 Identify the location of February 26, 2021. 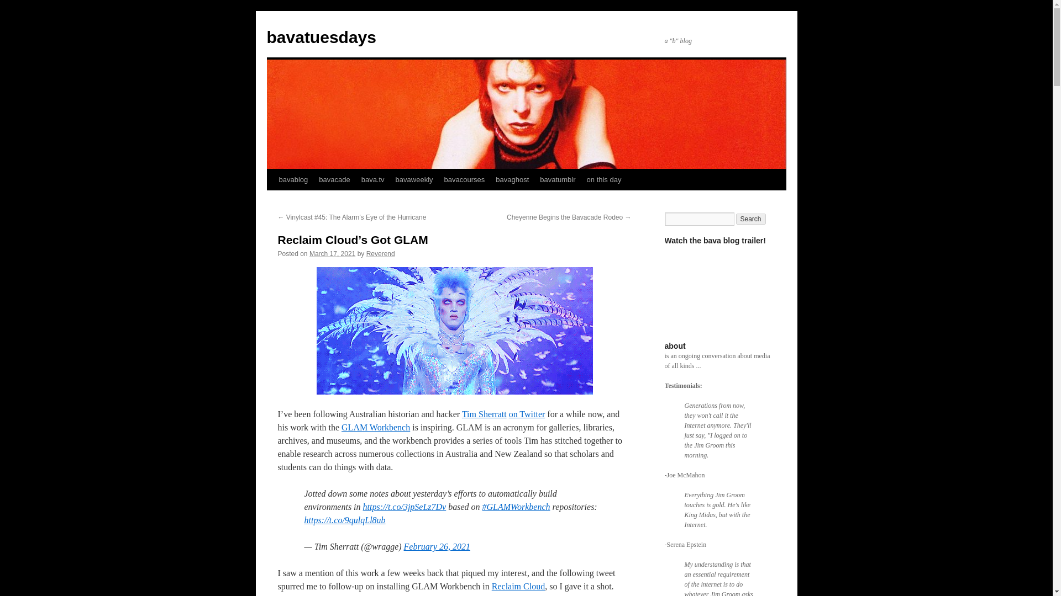
(437, 546).